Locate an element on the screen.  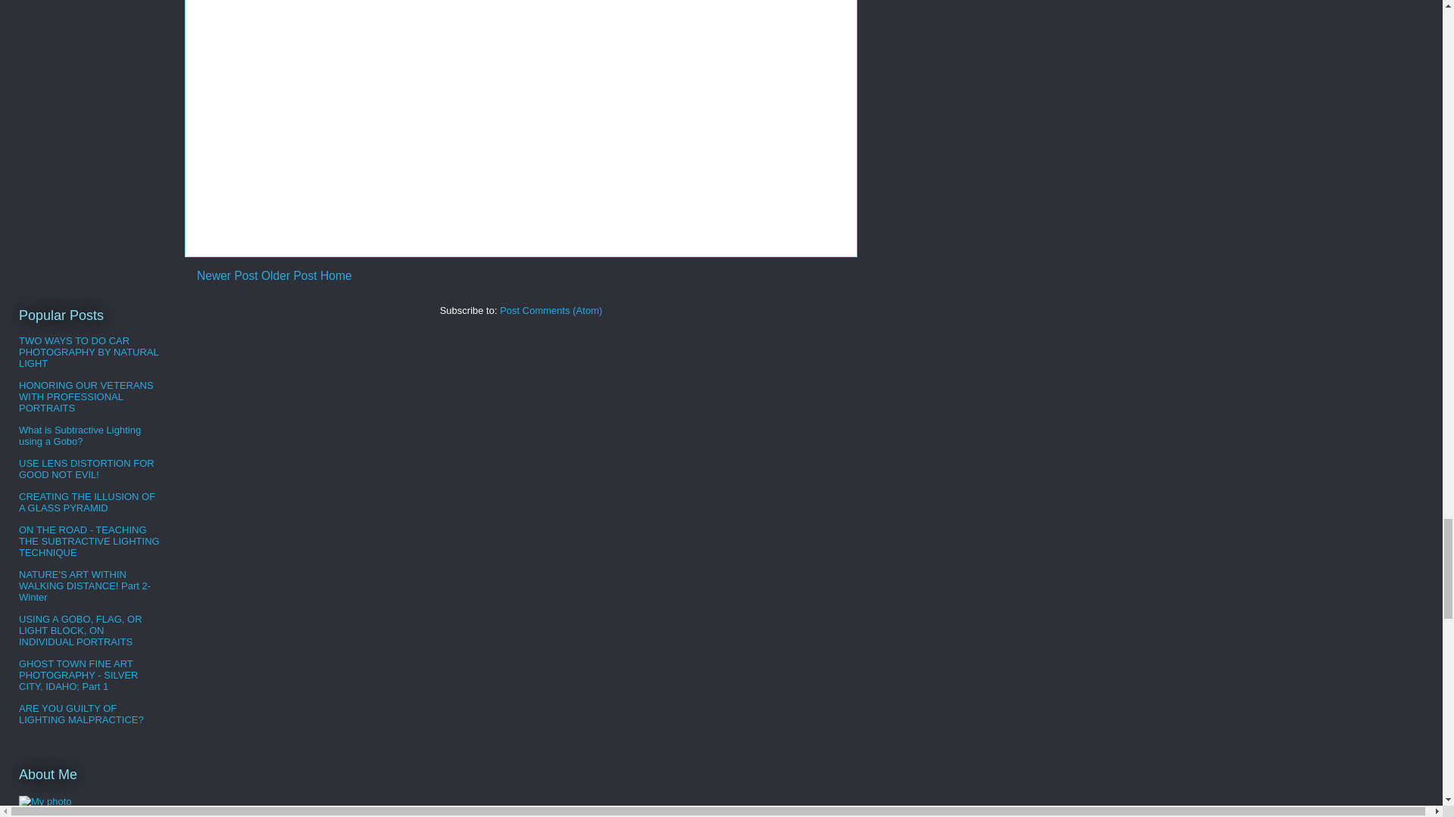
Newer Post is located at coordinates (227, 275).